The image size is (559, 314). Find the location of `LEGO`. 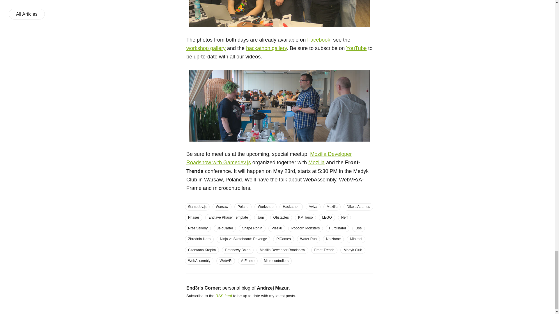

LEGO is located at coordinates (327, 217).